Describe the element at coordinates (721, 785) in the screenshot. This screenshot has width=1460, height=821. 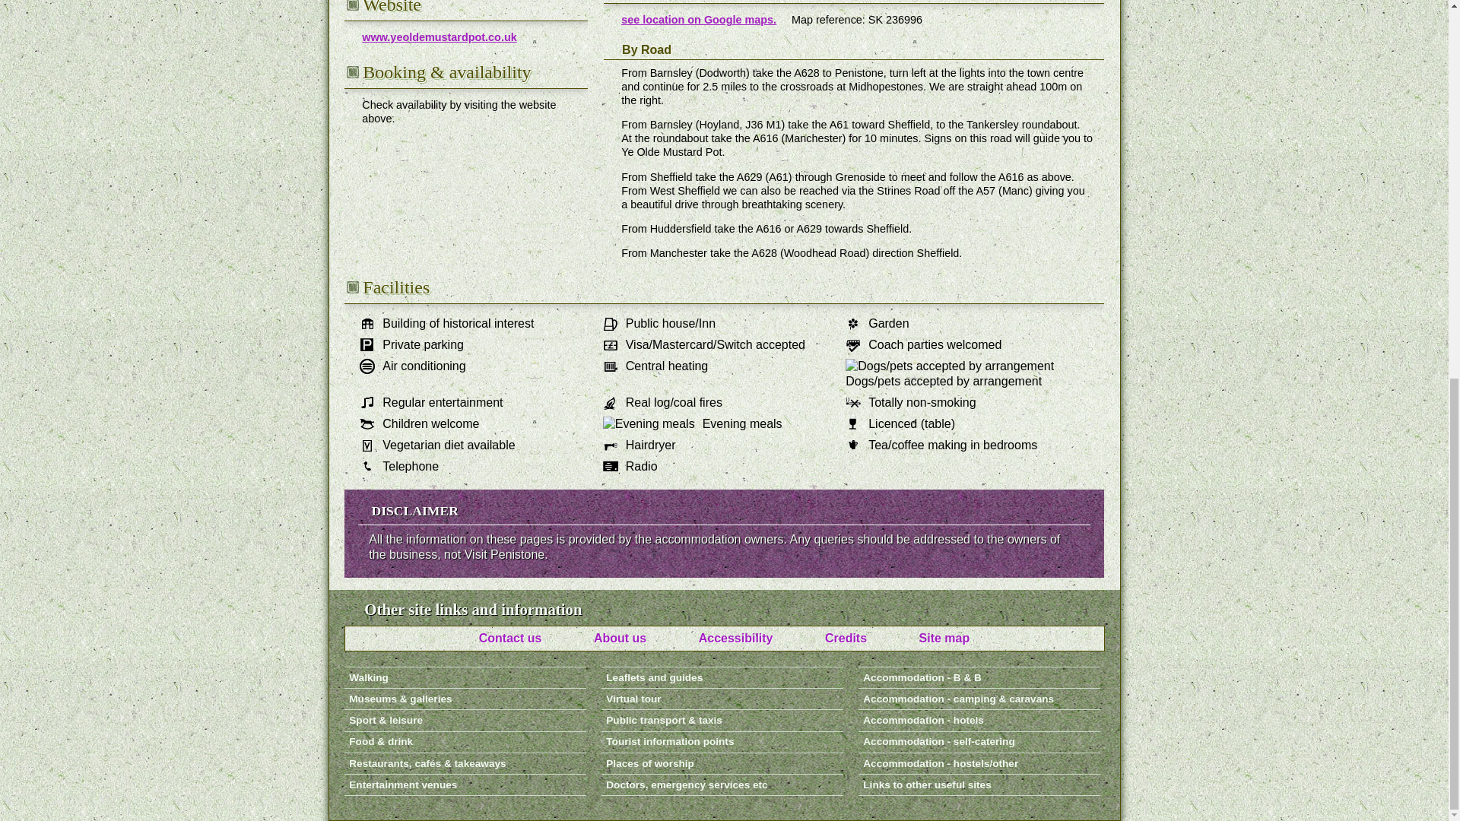
I see `Doctors, emergency services etc` at that location.